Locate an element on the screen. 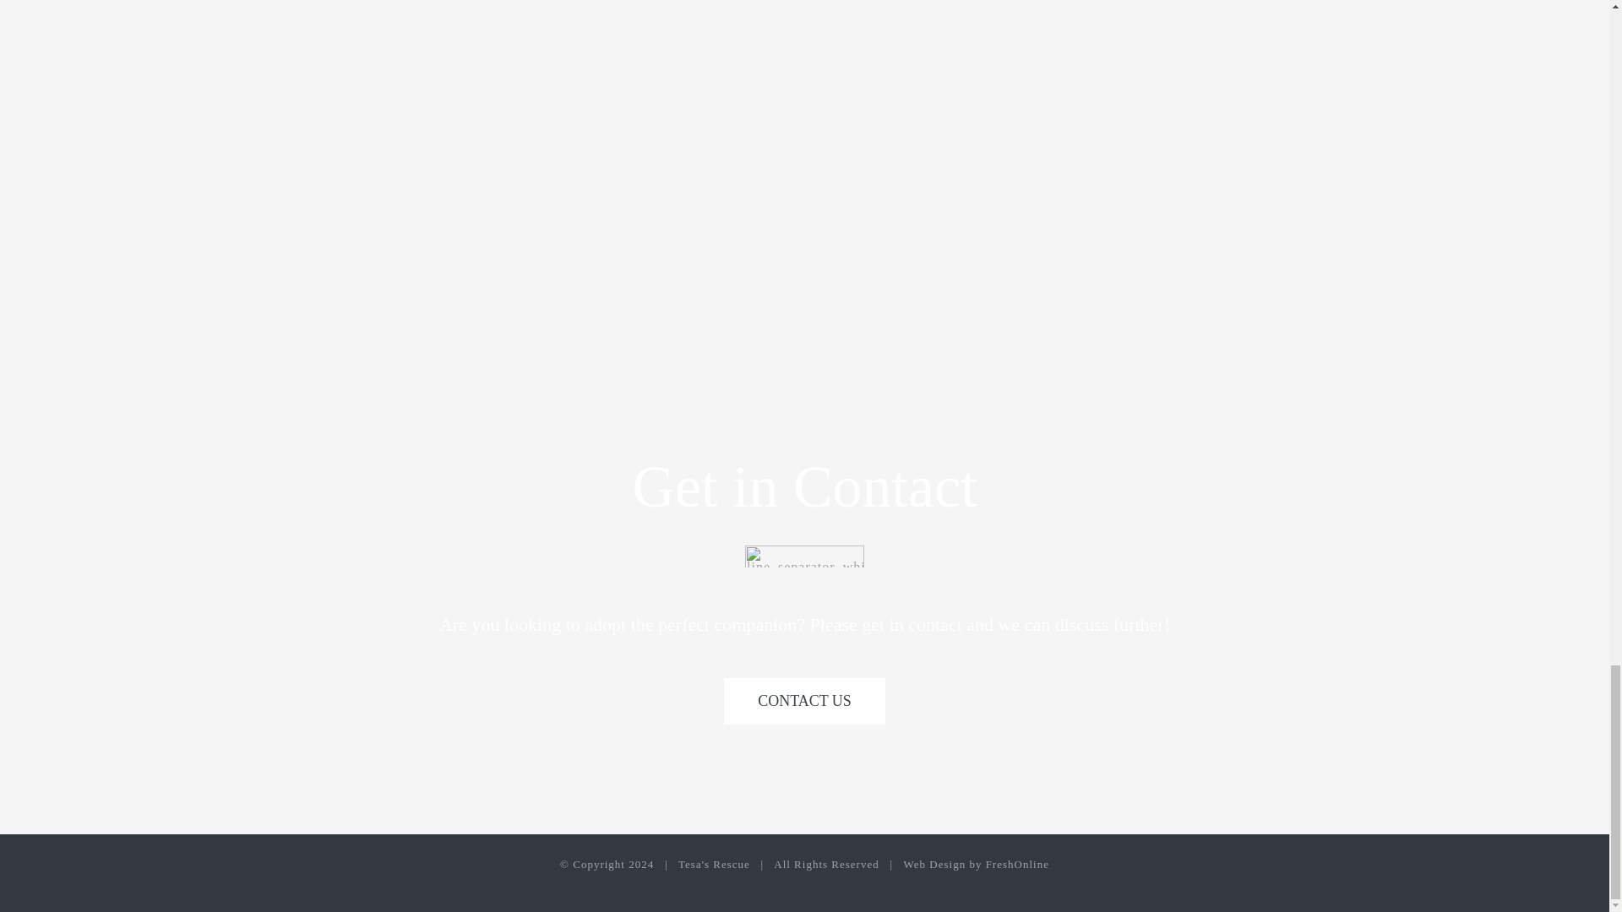 Image resolution: width=1622 pixels, height=912 pixels. Web Design by FreshOnline is located at coordinates (977, 865).